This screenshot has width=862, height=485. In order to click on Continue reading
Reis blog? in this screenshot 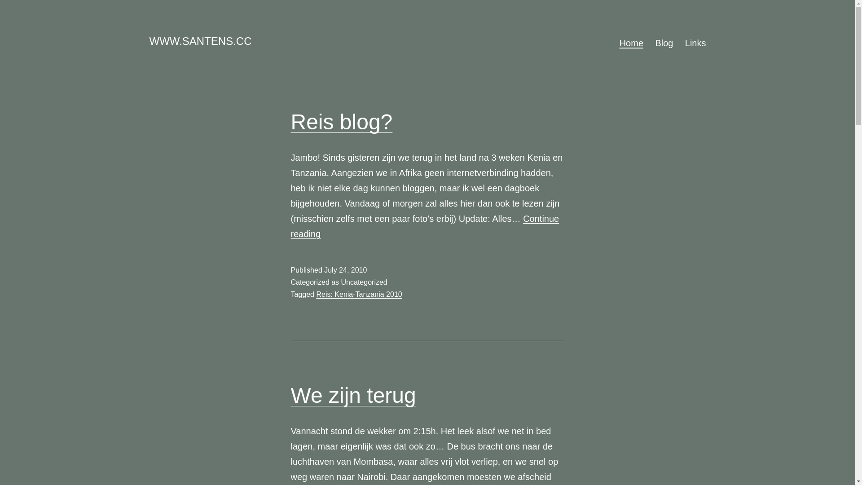, I will do `click(425, 226)`.